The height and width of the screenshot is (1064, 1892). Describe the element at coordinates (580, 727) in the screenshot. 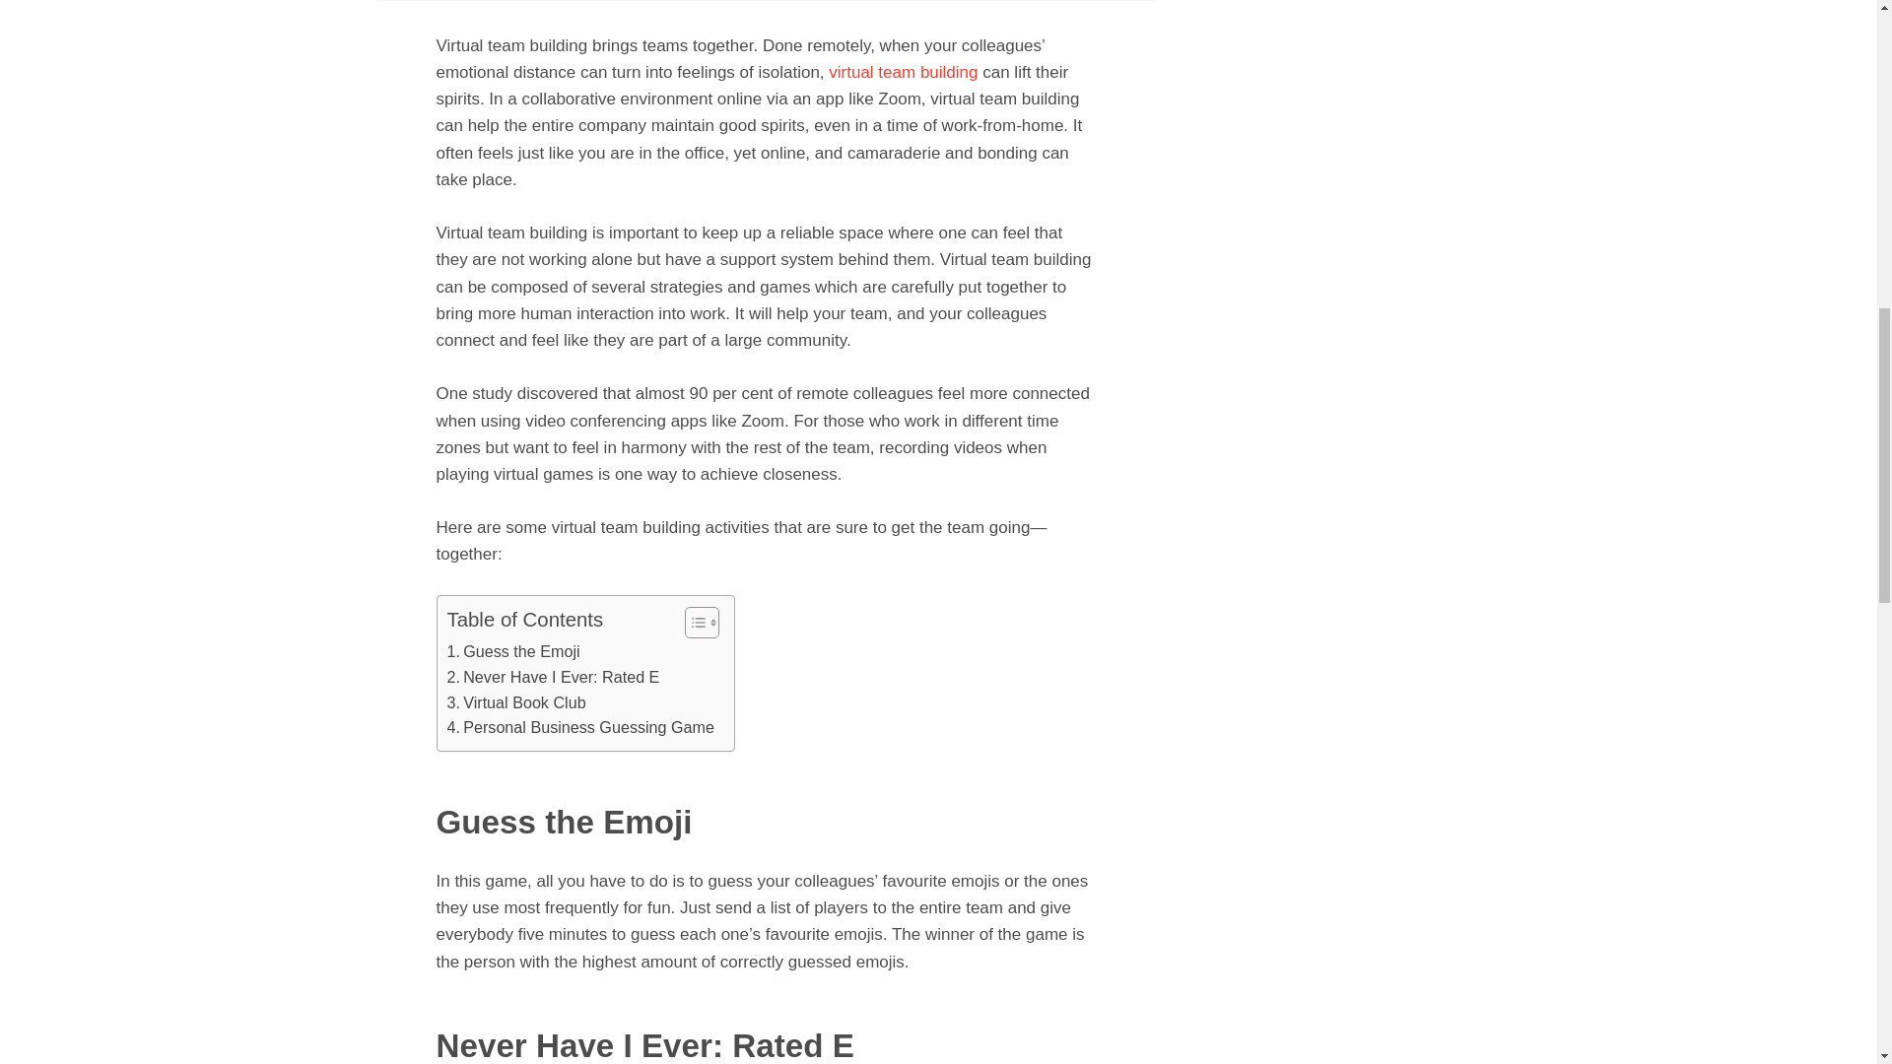

I see `Personal Business Guessing Game` at that location.